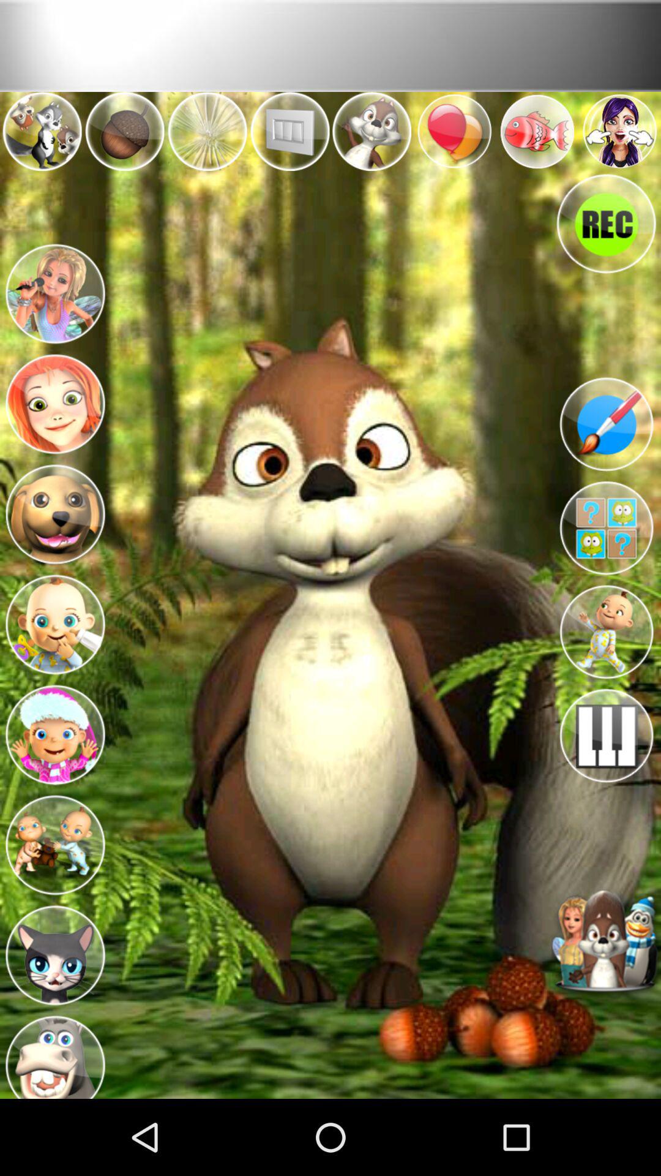 The width and height of the screenshot is (661, 1176). What do you see at coordinates (606, 424) in the screenshot?
I see `choose paint` at bounding box center [606, 424].